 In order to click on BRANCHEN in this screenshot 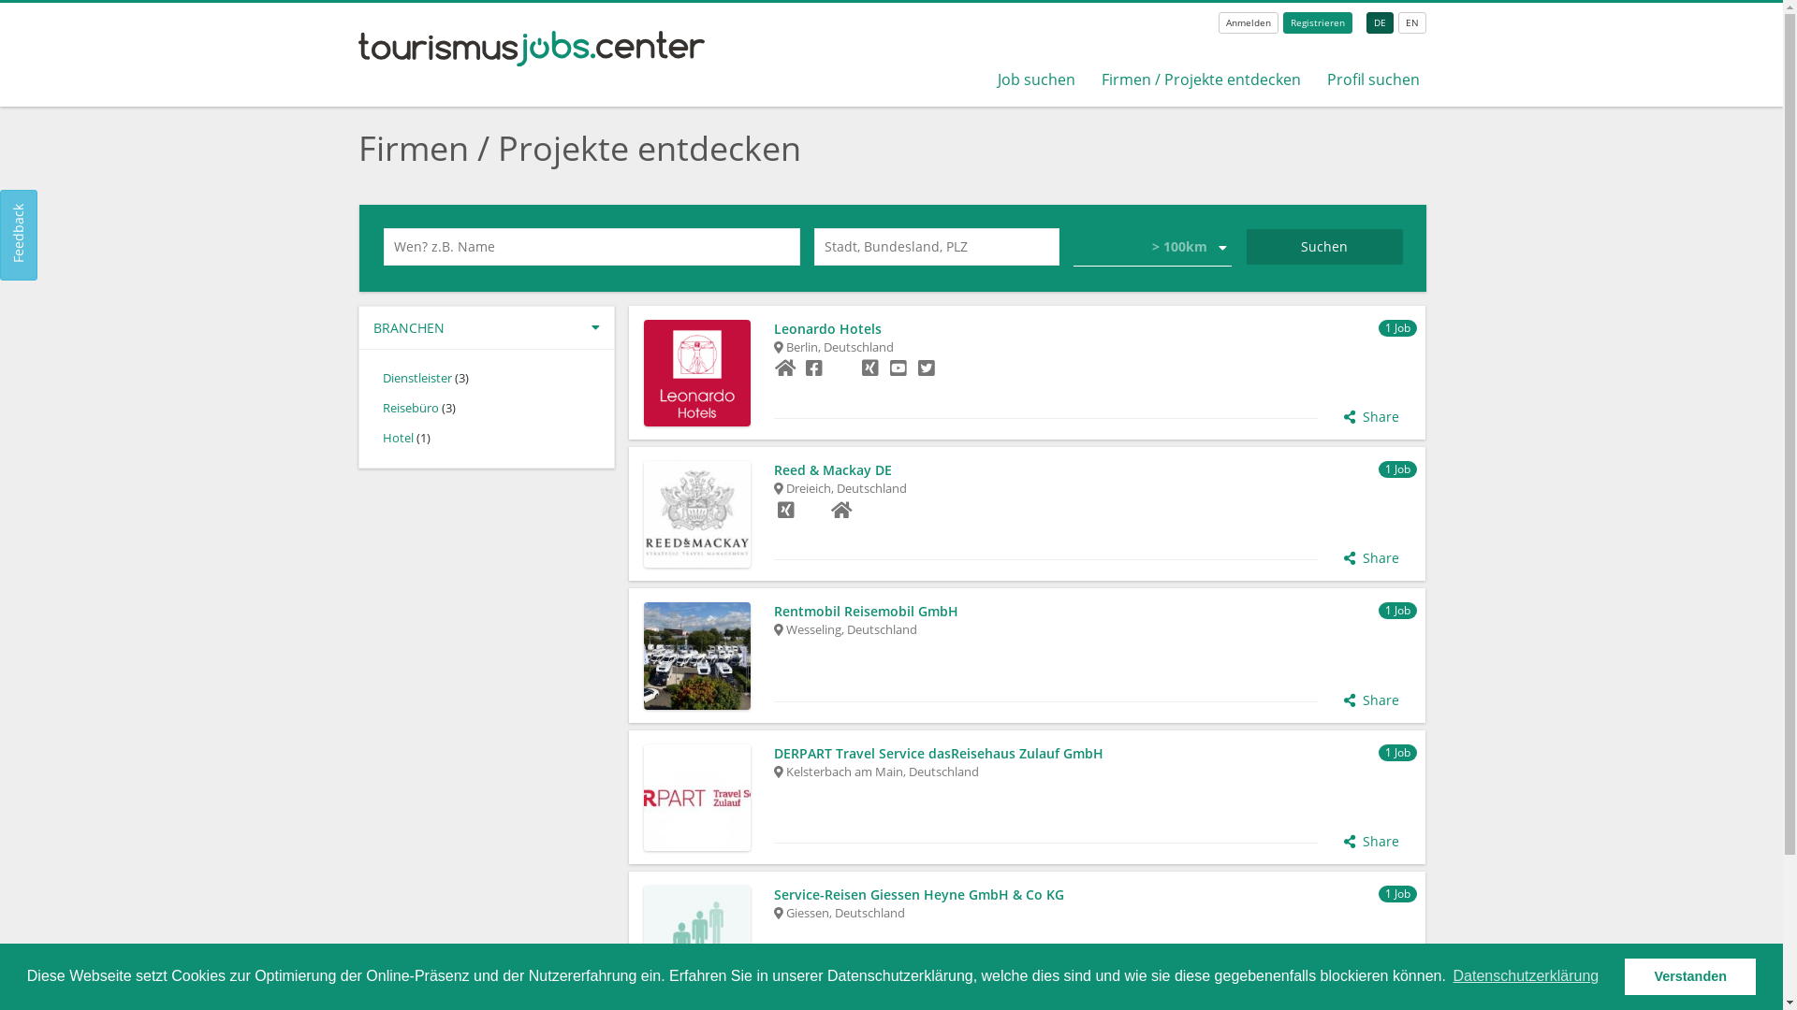, I will do `click(487, 327)`.